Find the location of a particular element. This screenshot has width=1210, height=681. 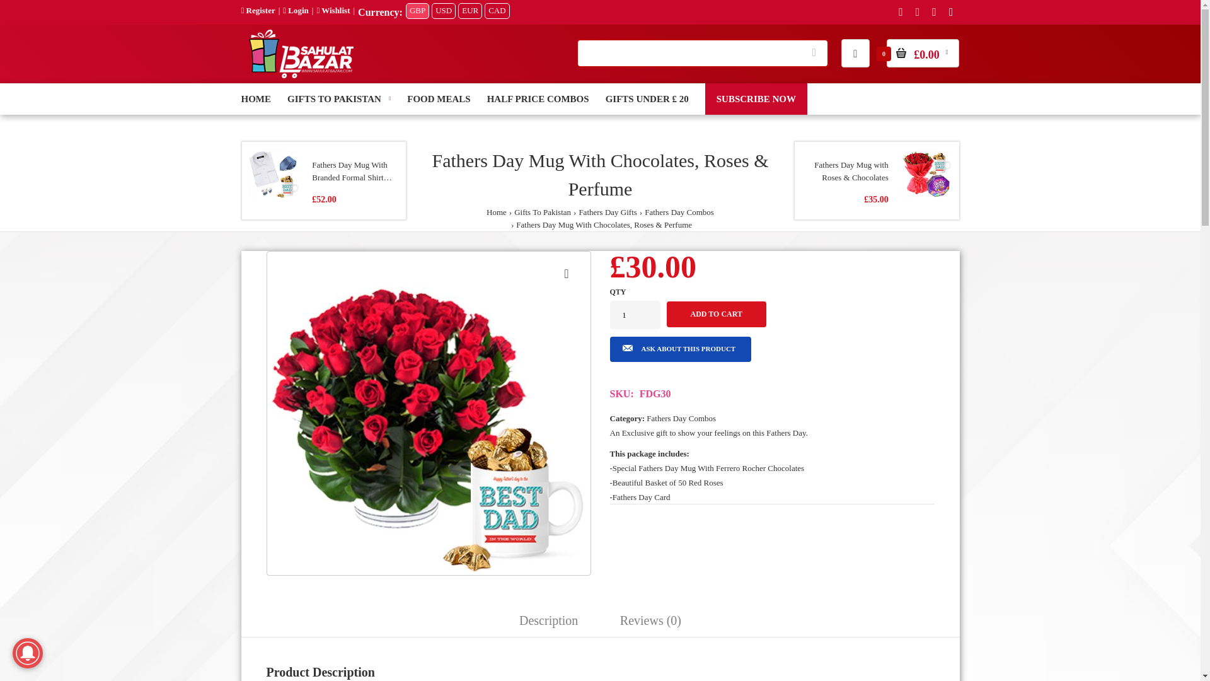

1 is located at coordinates (635, 315).